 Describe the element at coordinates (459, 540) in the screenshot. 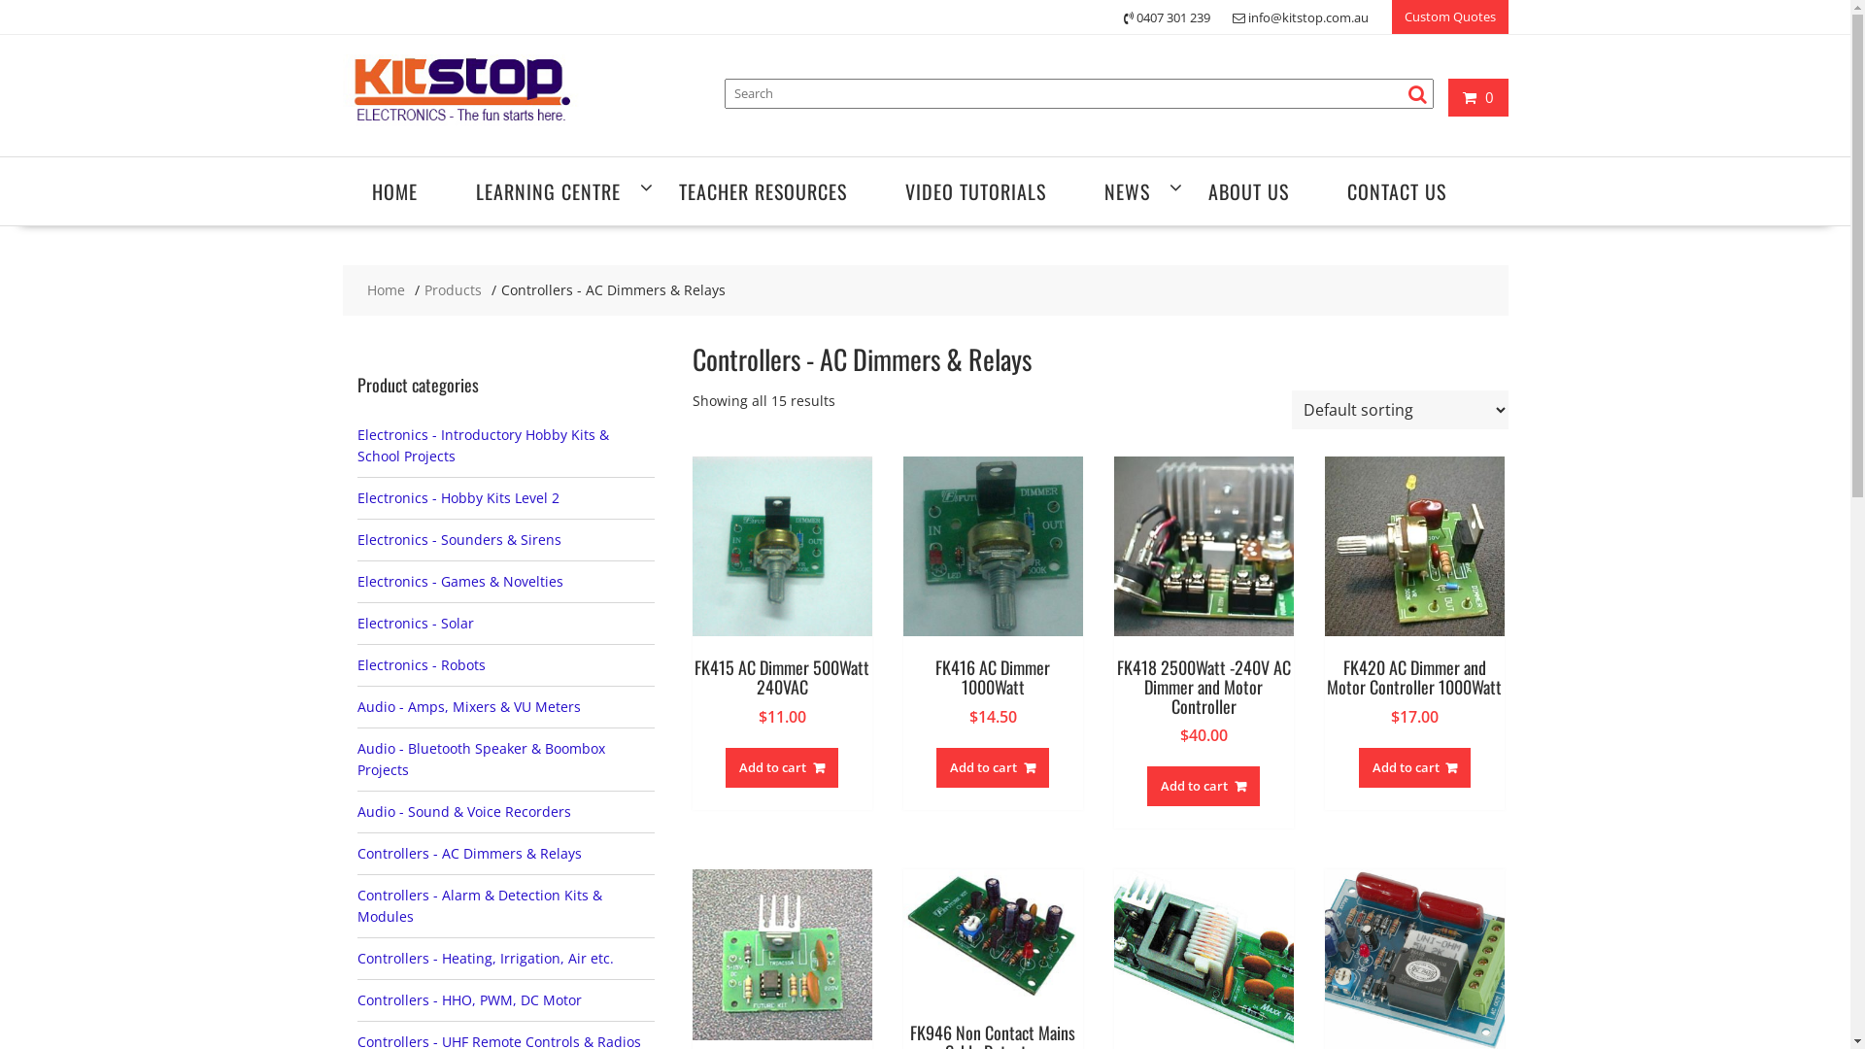

I see `Electronics - Sounders & Sirens` at that location.